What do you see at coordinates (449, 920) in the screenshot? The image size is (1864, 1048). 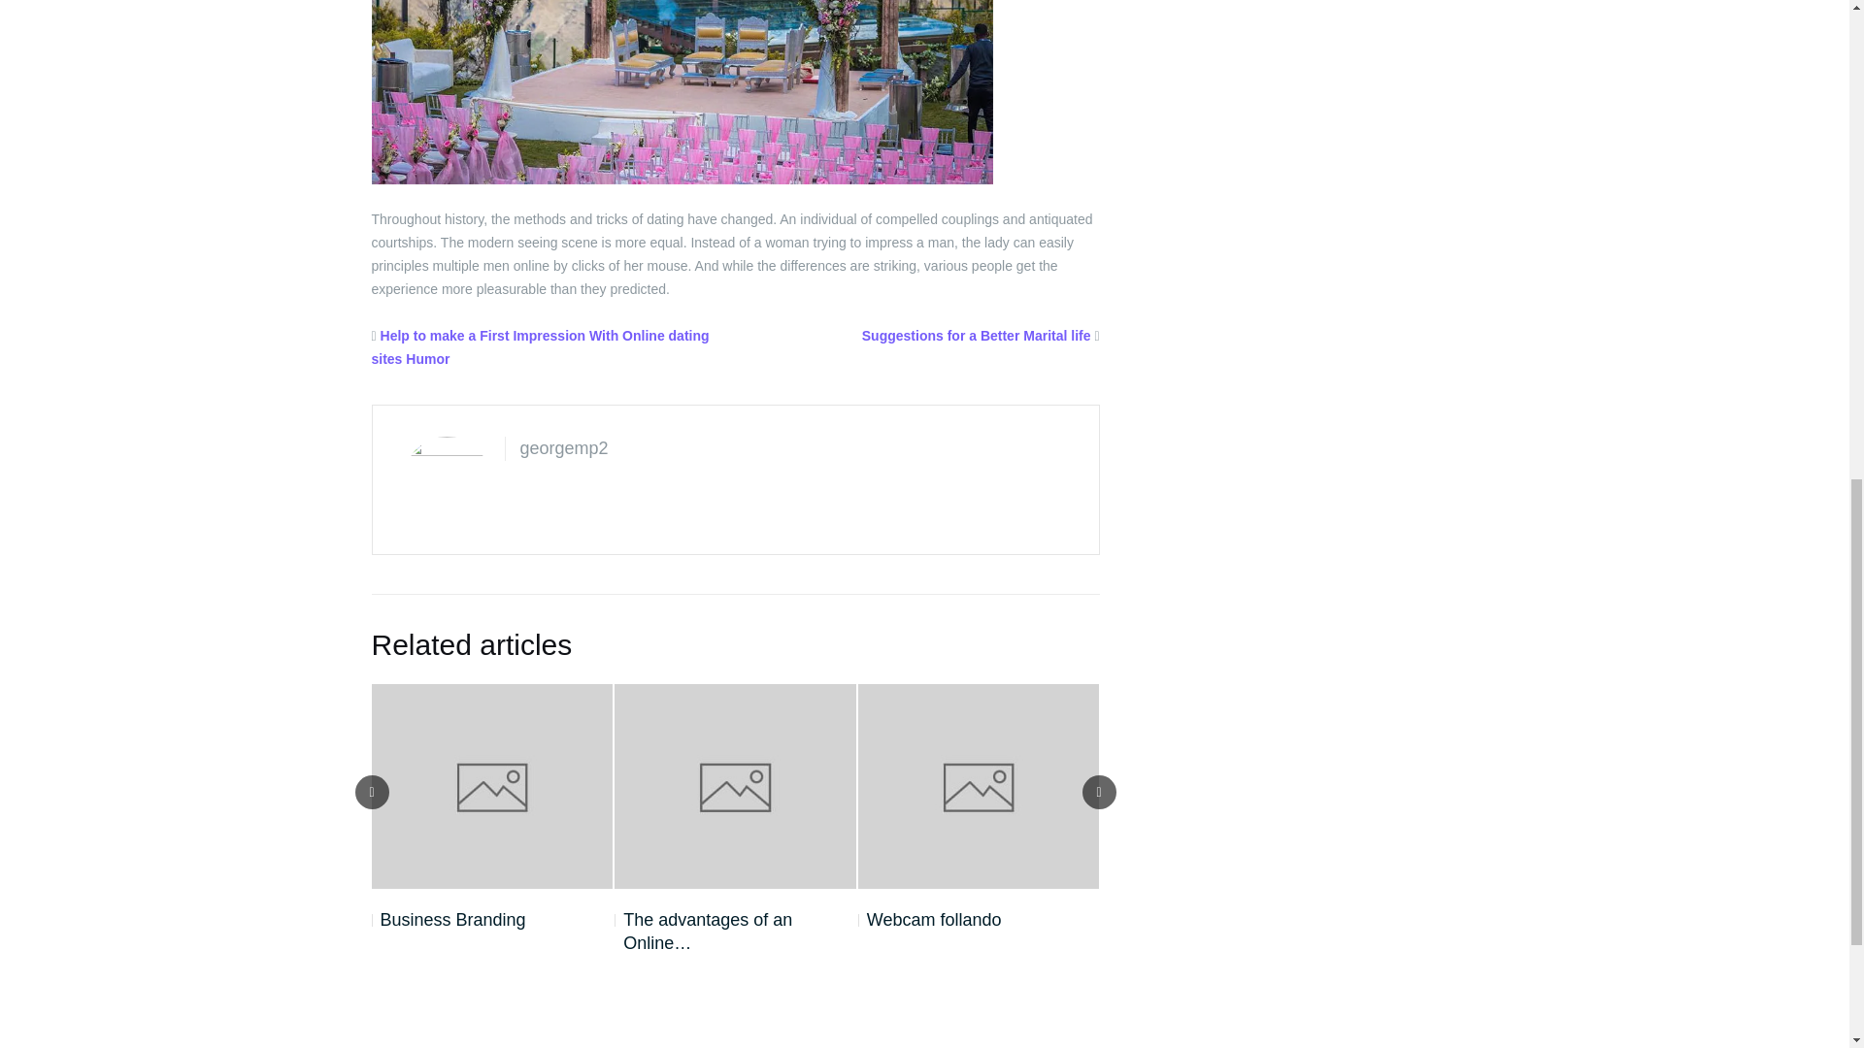 I see `Business Branding` at bounding box center [449, 920].